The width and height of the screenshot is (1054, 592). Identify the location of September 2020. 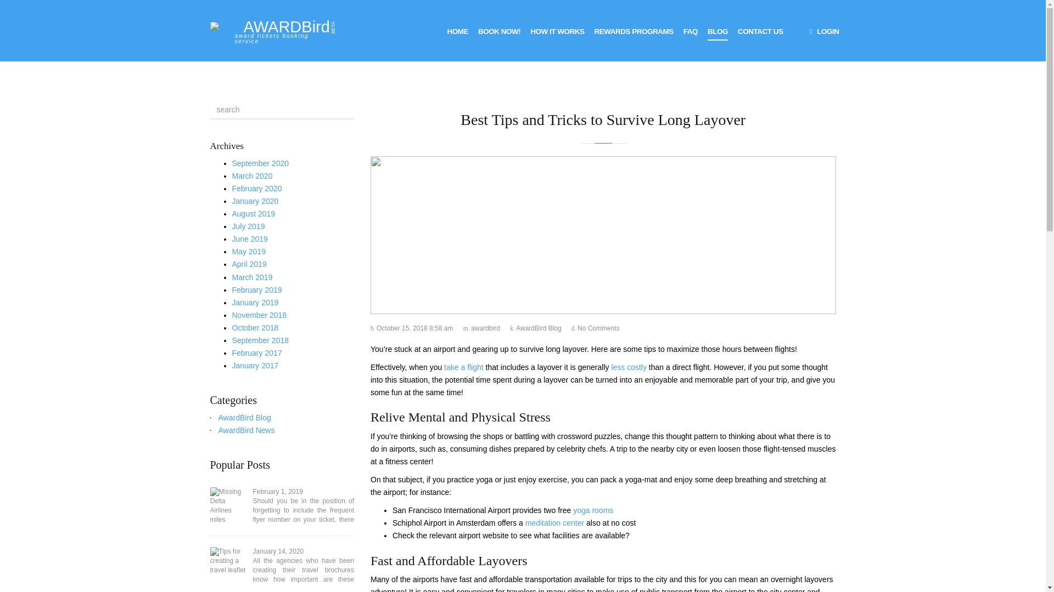
(260, 163).